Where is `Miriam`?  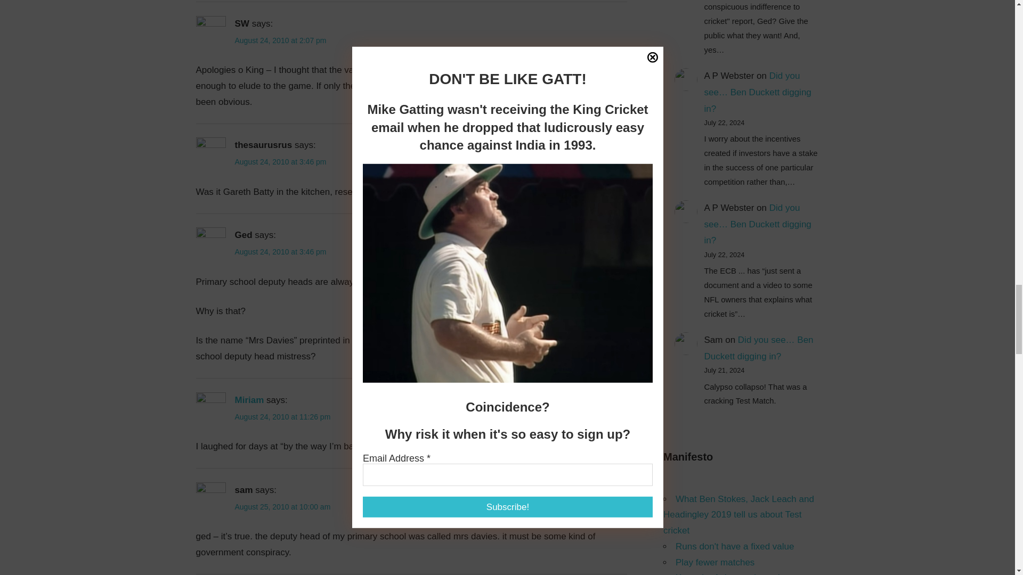 Miriam is located at coordinates (249, 400).